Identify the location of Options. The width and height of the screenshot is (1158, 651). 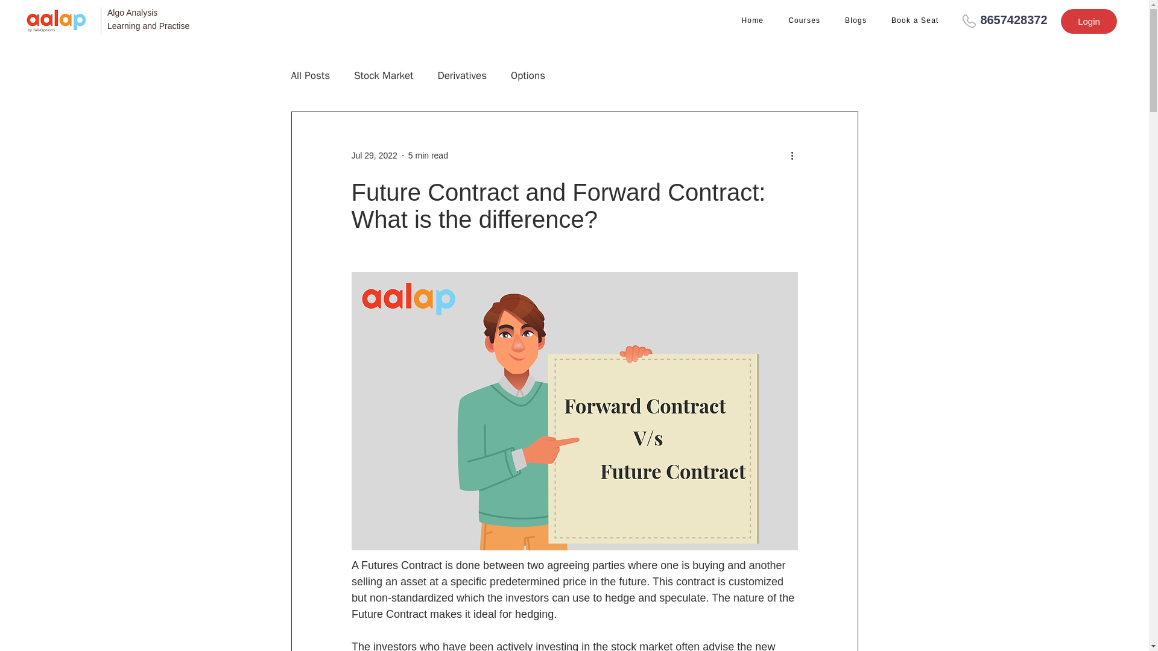
(528, 76).